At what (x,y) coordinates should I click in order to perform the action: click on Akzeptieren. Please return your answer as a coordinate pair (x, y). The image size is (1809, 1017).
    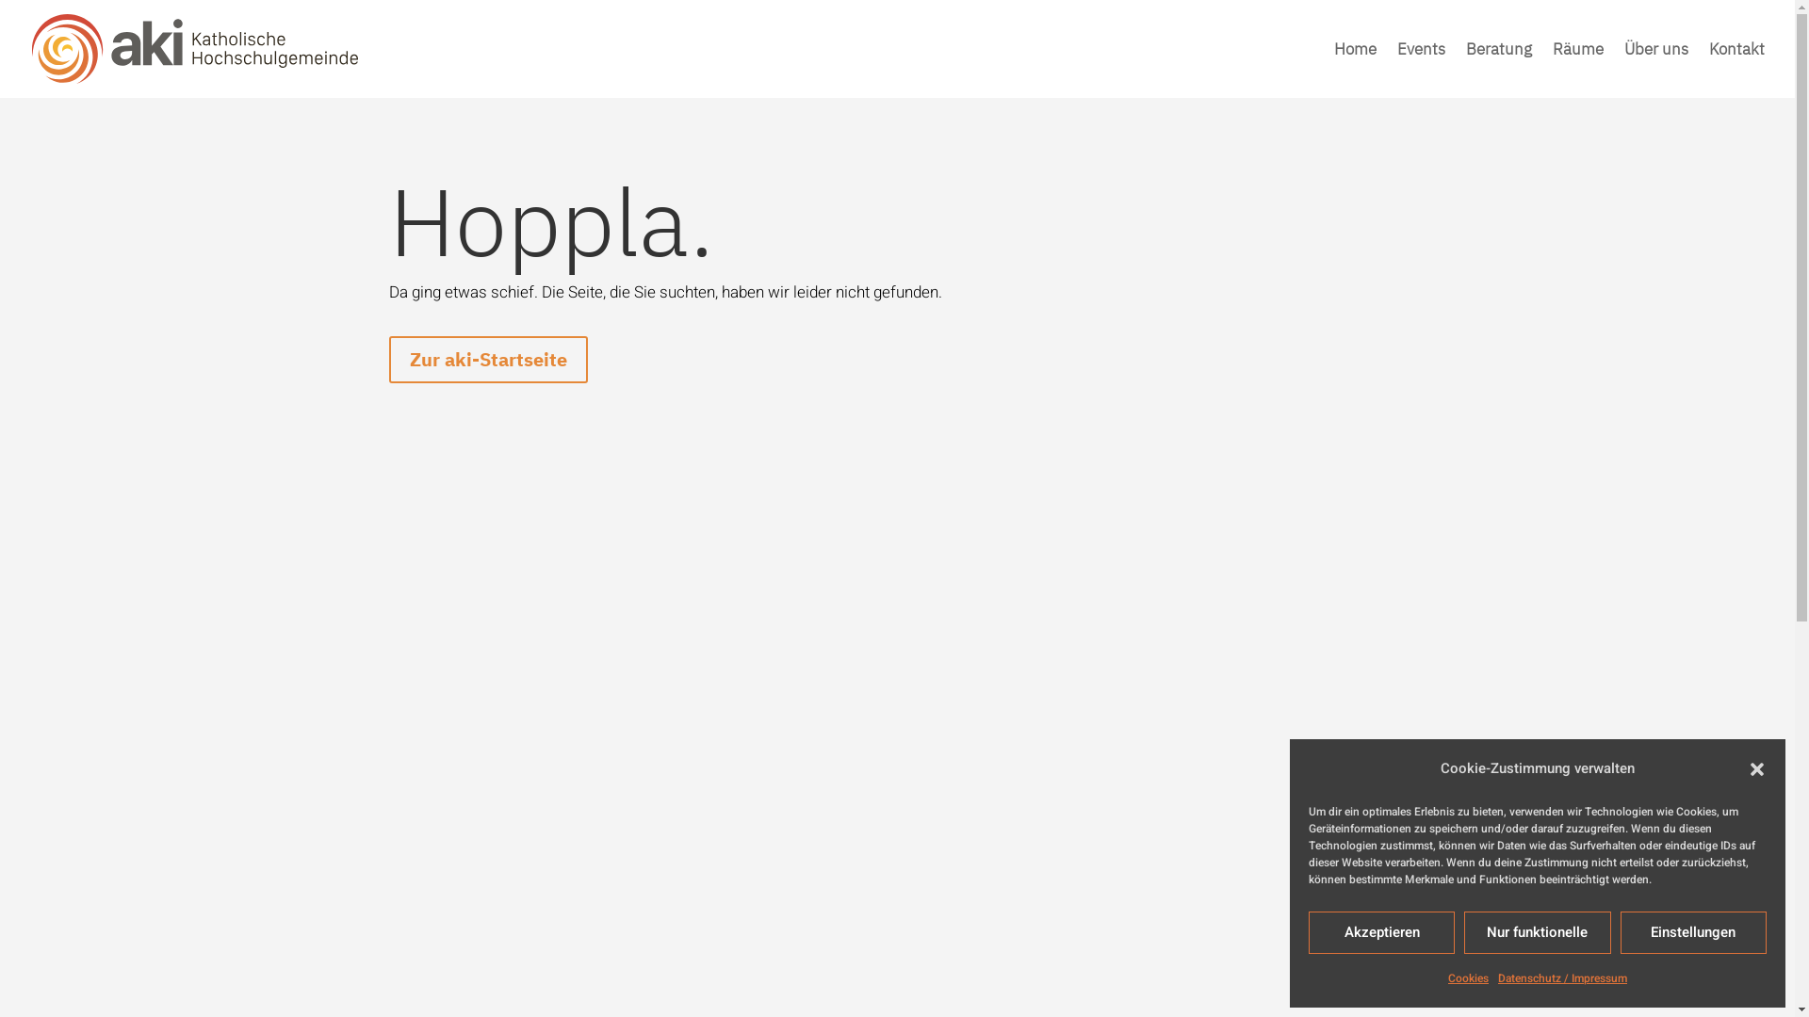
    Looking at the image, I should click on (1381, 932).